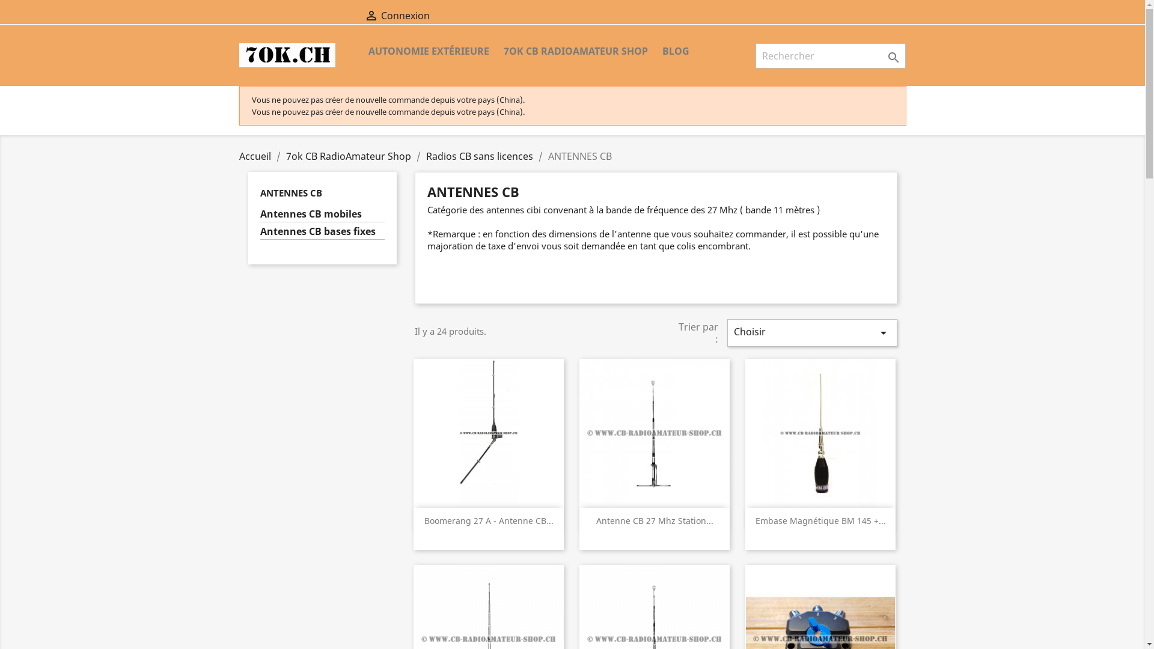 This screenshot has width=1154, height=649. I want to click on ANTENNES CB, so click(291, 193).